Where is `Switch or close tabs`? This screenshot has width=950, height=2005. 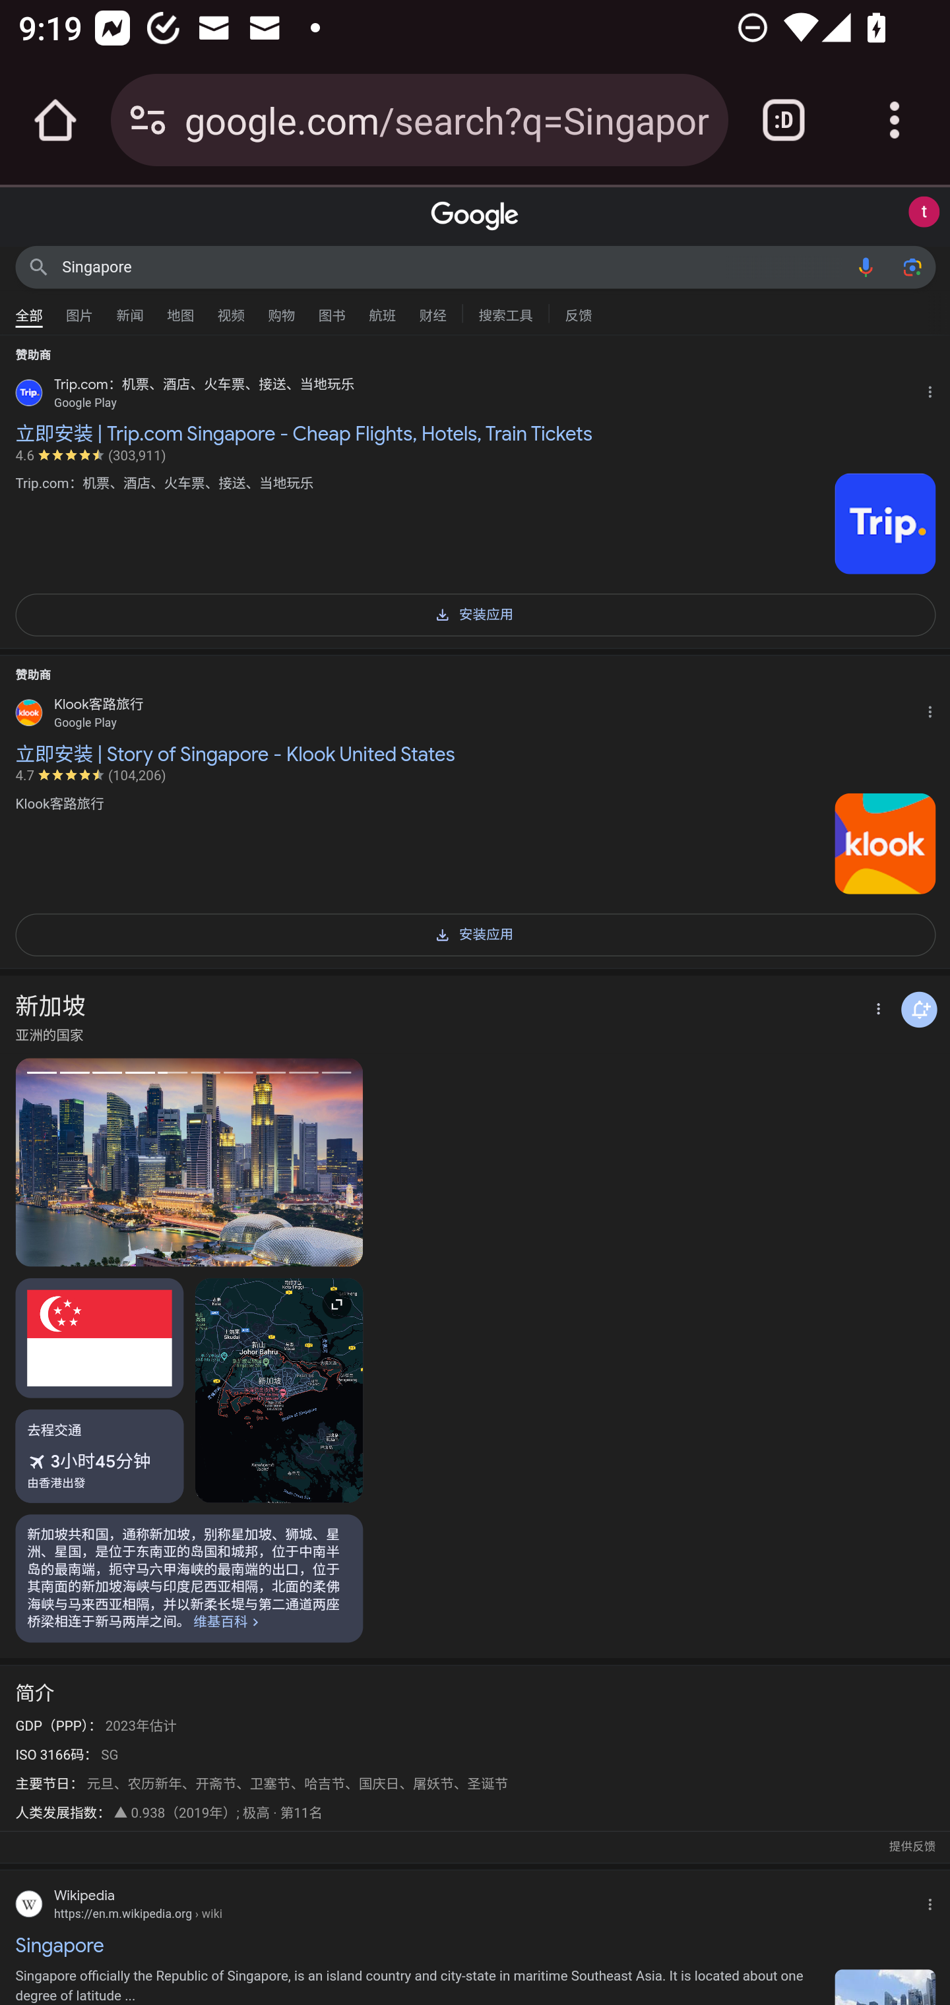 Switch or close tabs is located at coordinates (784, 120).